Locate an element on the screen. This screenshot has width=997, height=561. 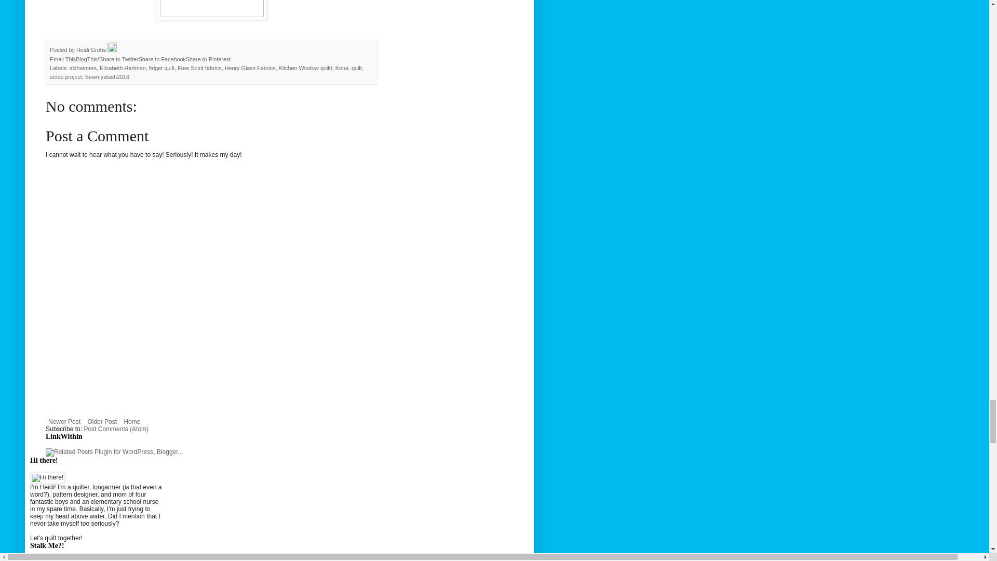
Email This is located at coordinates (62, 59).